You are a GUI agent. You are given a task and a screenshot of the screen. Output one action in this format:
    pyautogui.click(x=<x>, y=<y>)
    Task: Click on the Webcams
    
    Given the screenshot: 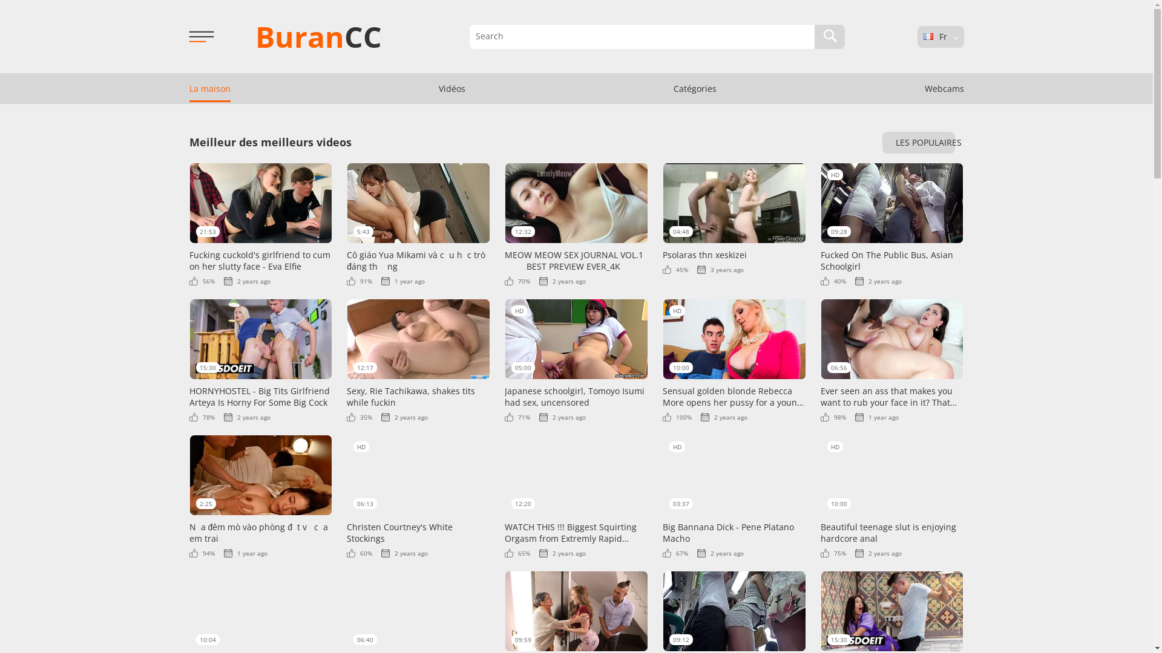 What is the action you would take?
    pyautogui.click(x=944, y=88)
    